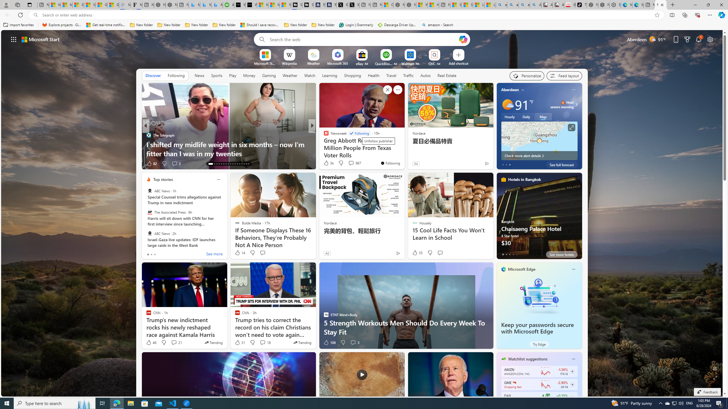 This screenshot has width=728, height=409. Describe the element at coordinates (226, 164) in the screenshot. I see `AutomationID: tab-19` at that location.